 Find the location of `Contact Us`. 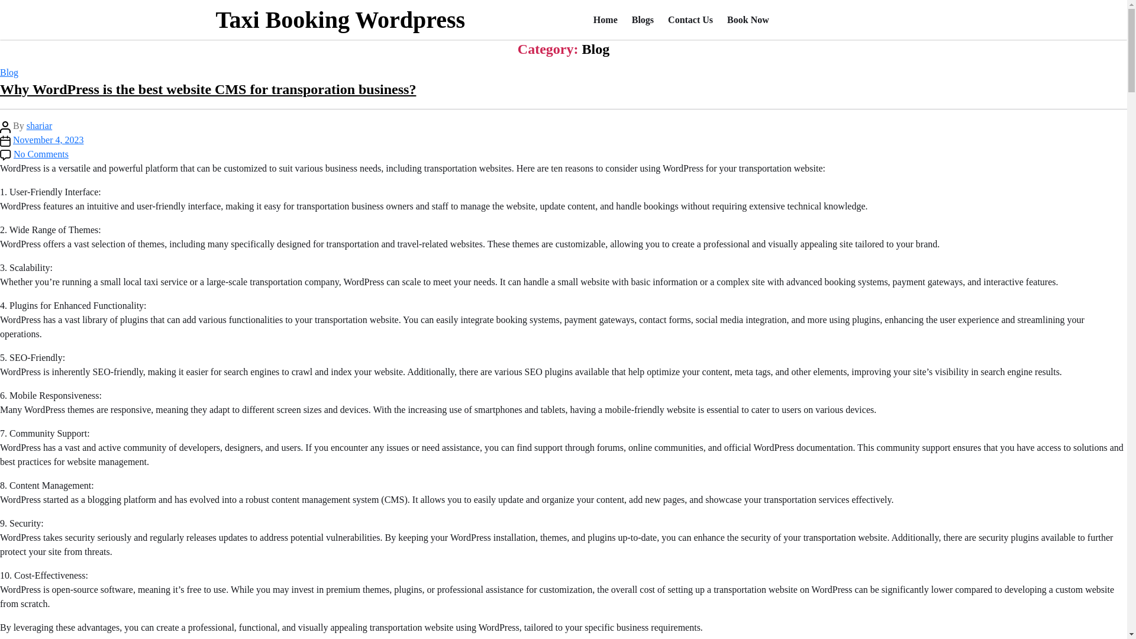

Contact Us is located at coordinates (697, 19).